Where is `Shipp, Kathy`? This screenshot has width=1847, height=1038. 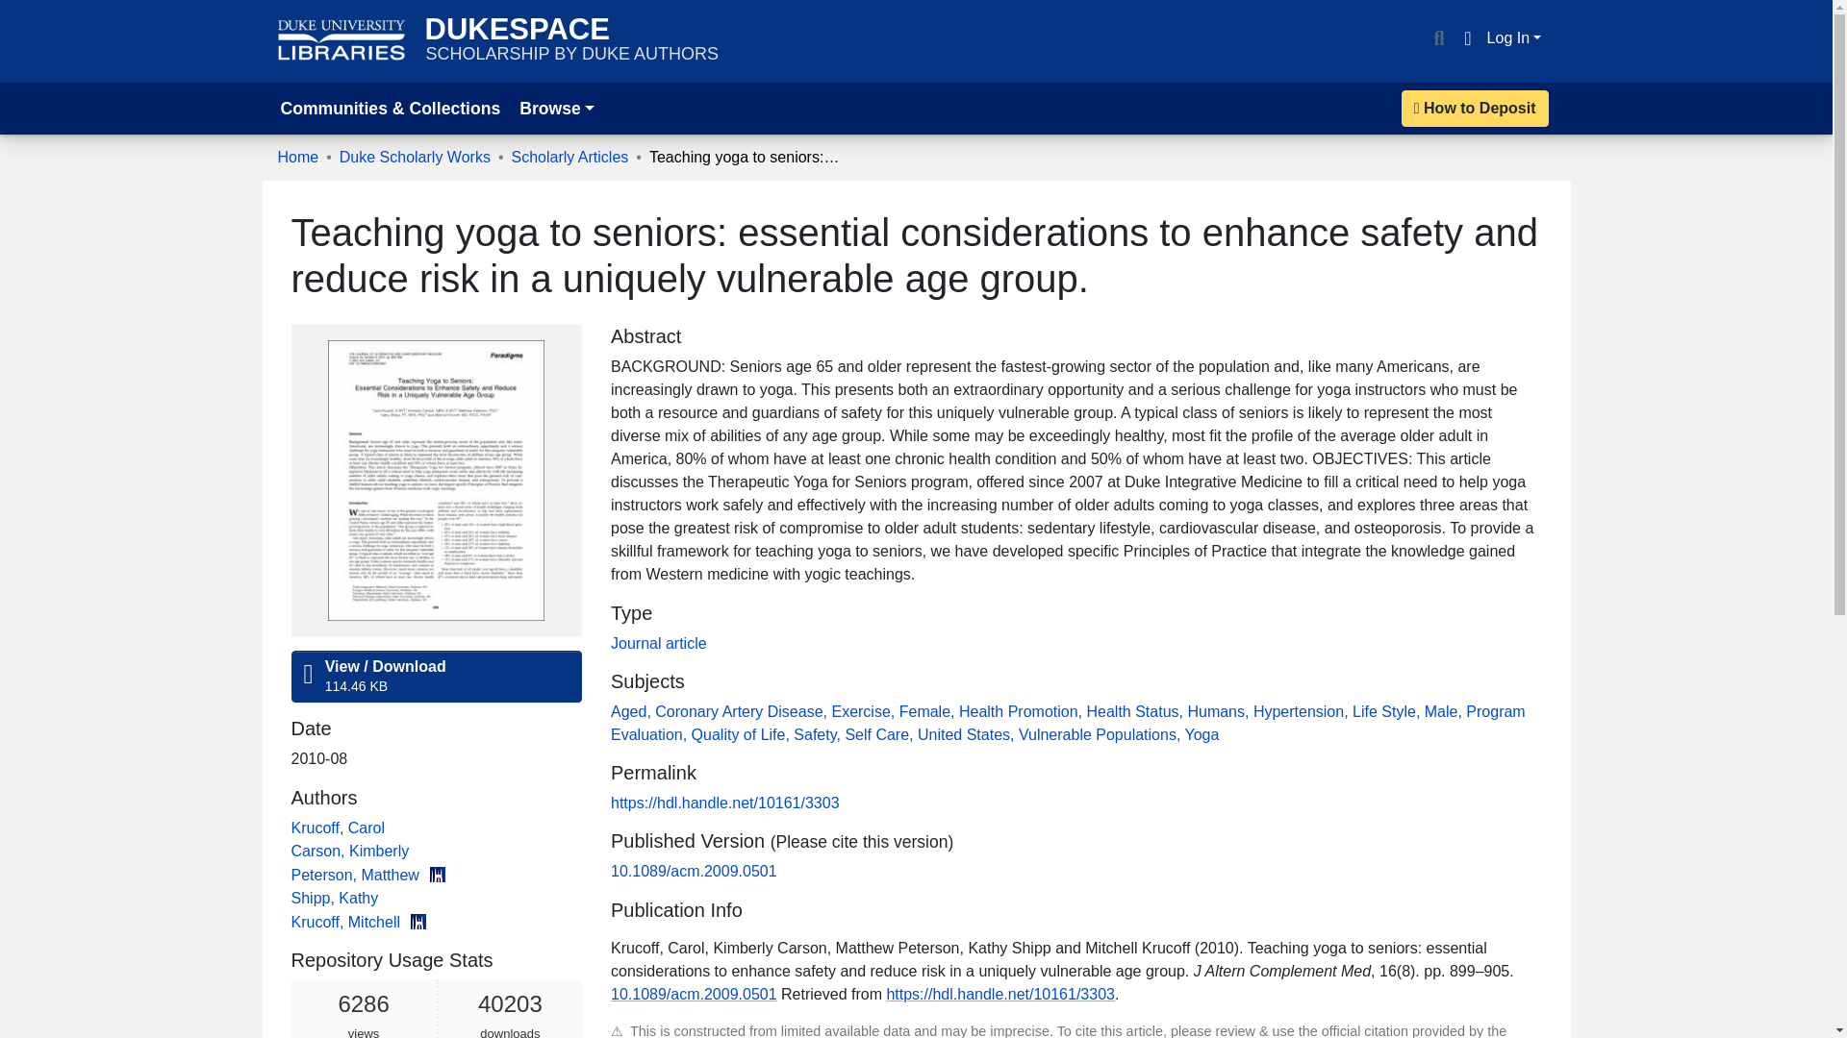
Shipp, Kathy is located at coordinates (1476, 108).